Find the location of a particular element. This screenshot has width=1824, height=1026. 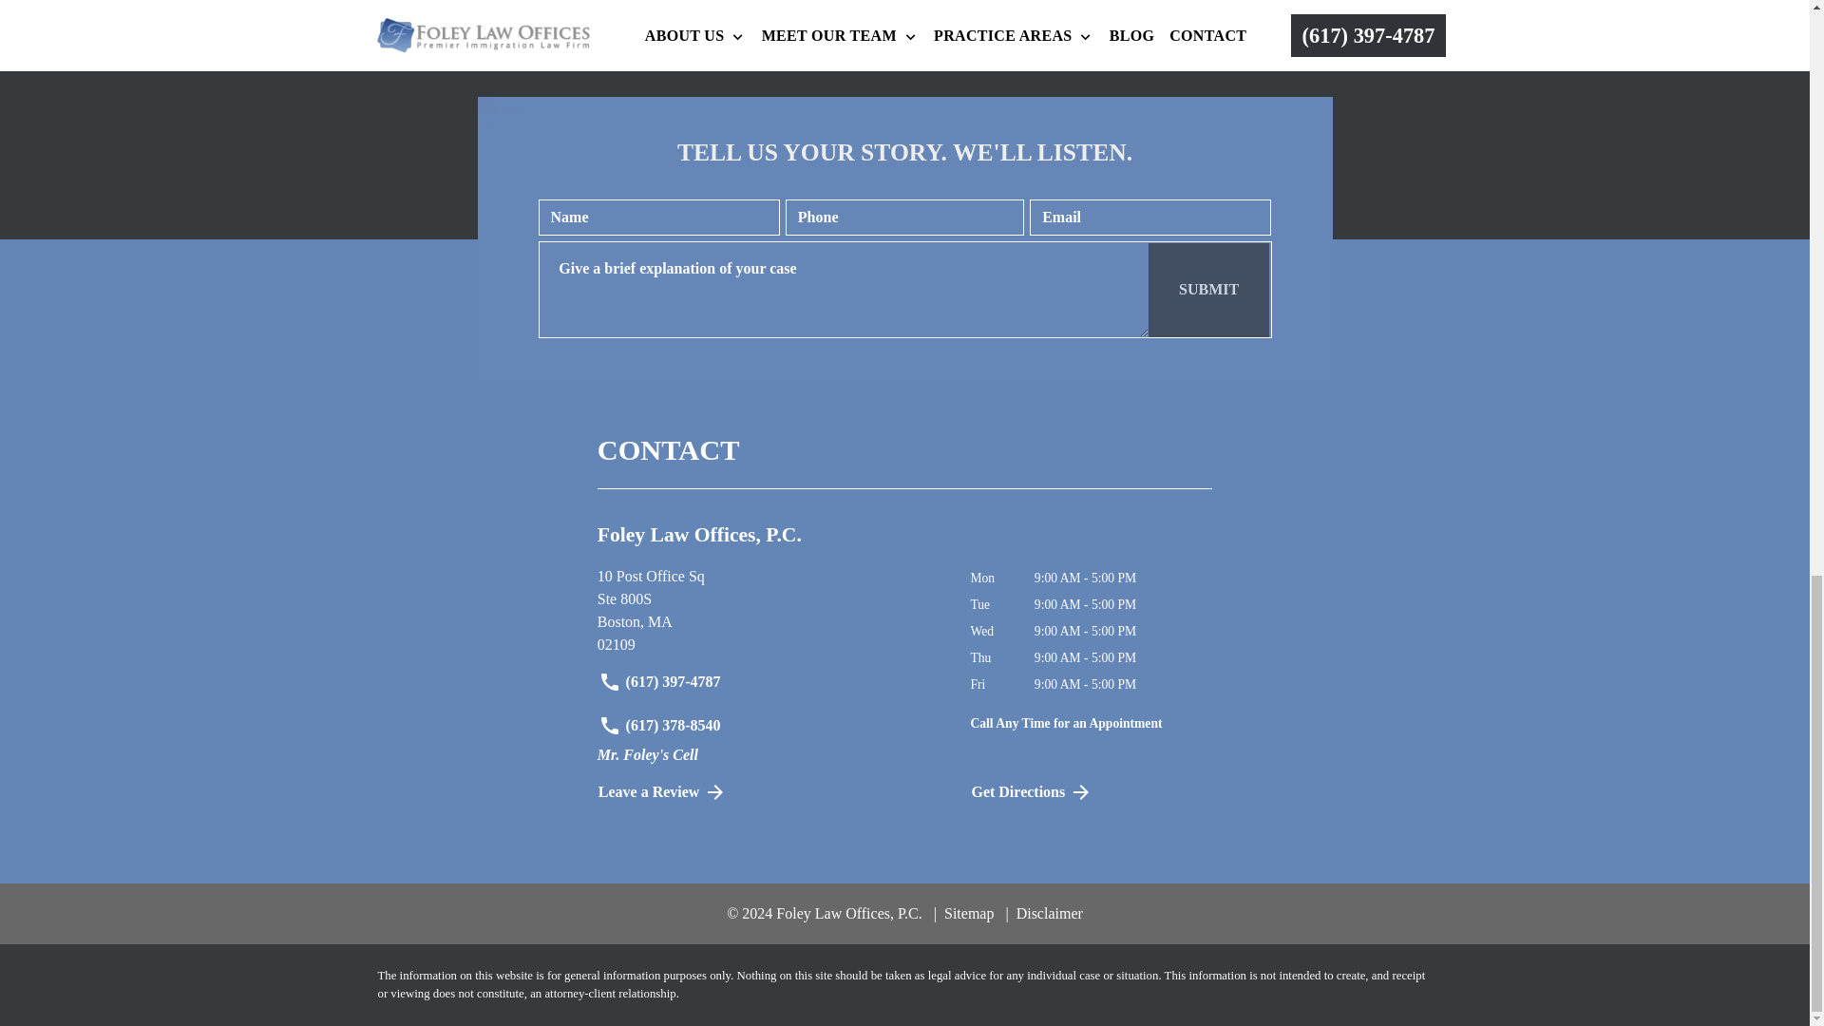

Leave a Review is located at coordinates (1208, 290).